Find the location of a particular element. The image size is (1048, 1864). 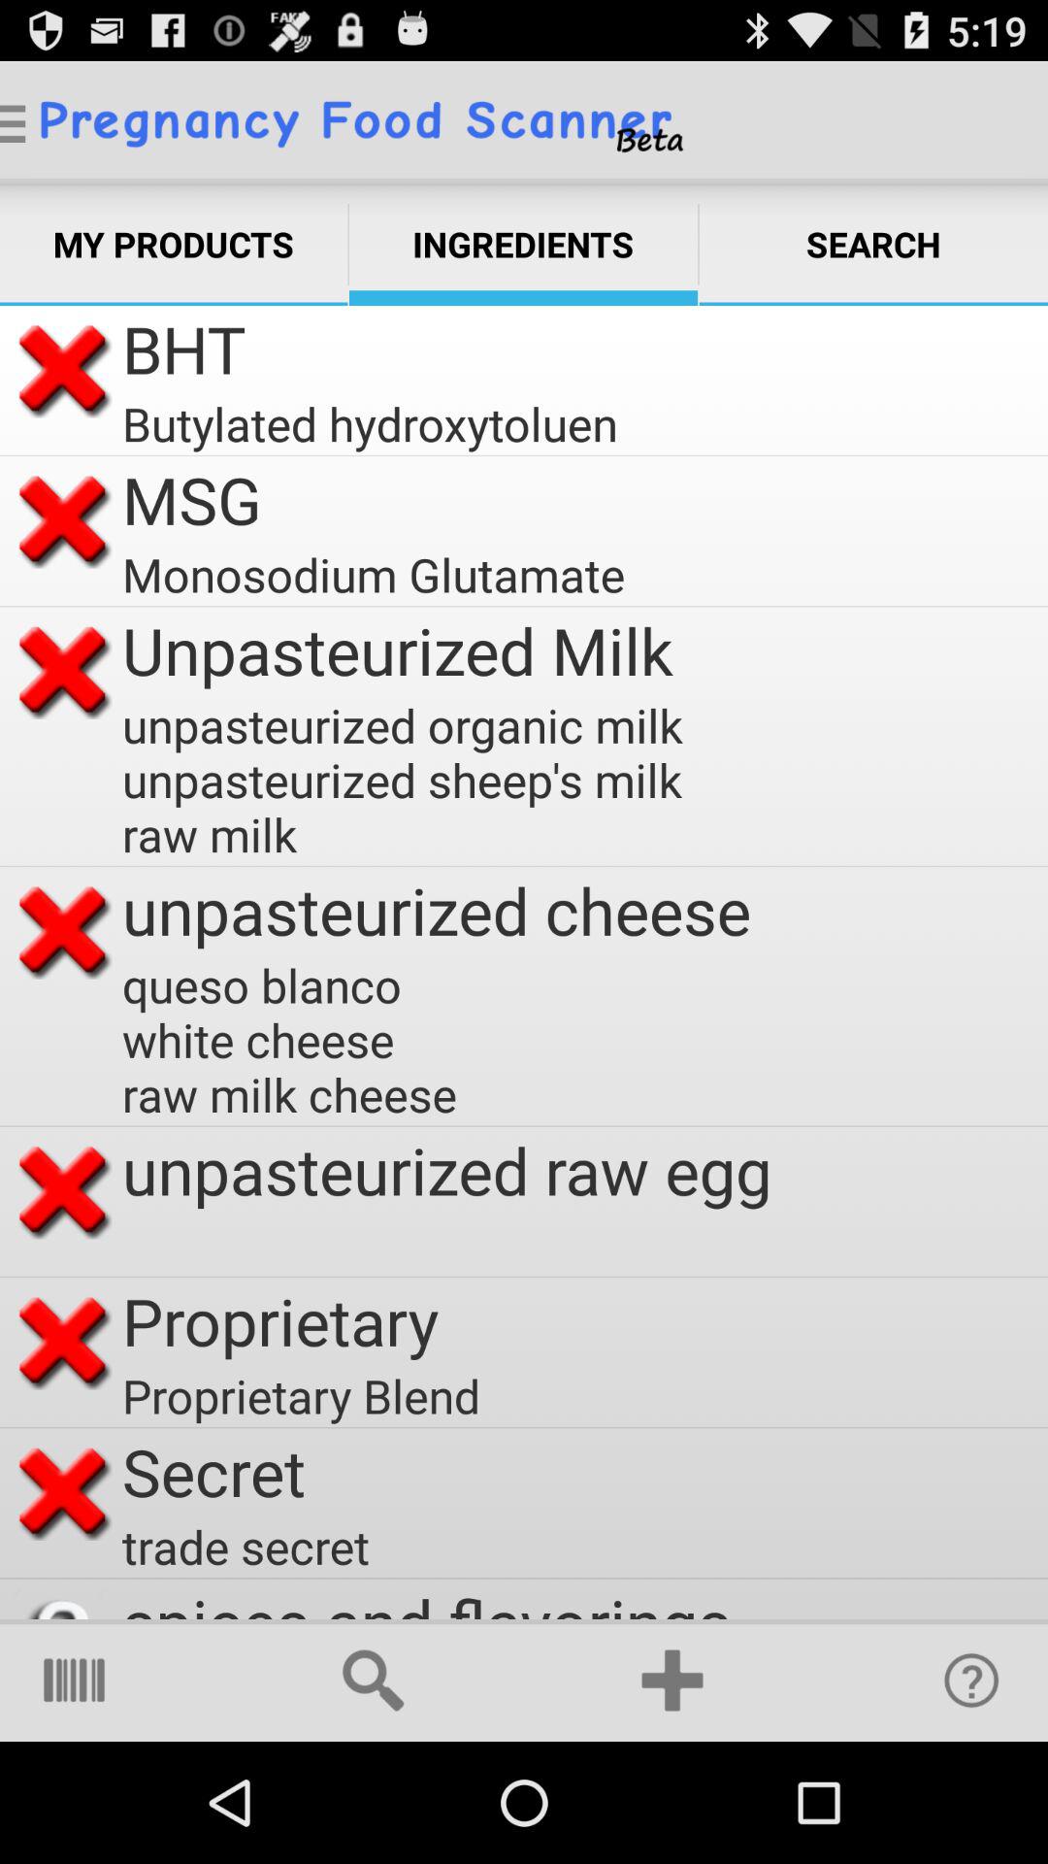

tap bht is located at coordinates (184, 349).